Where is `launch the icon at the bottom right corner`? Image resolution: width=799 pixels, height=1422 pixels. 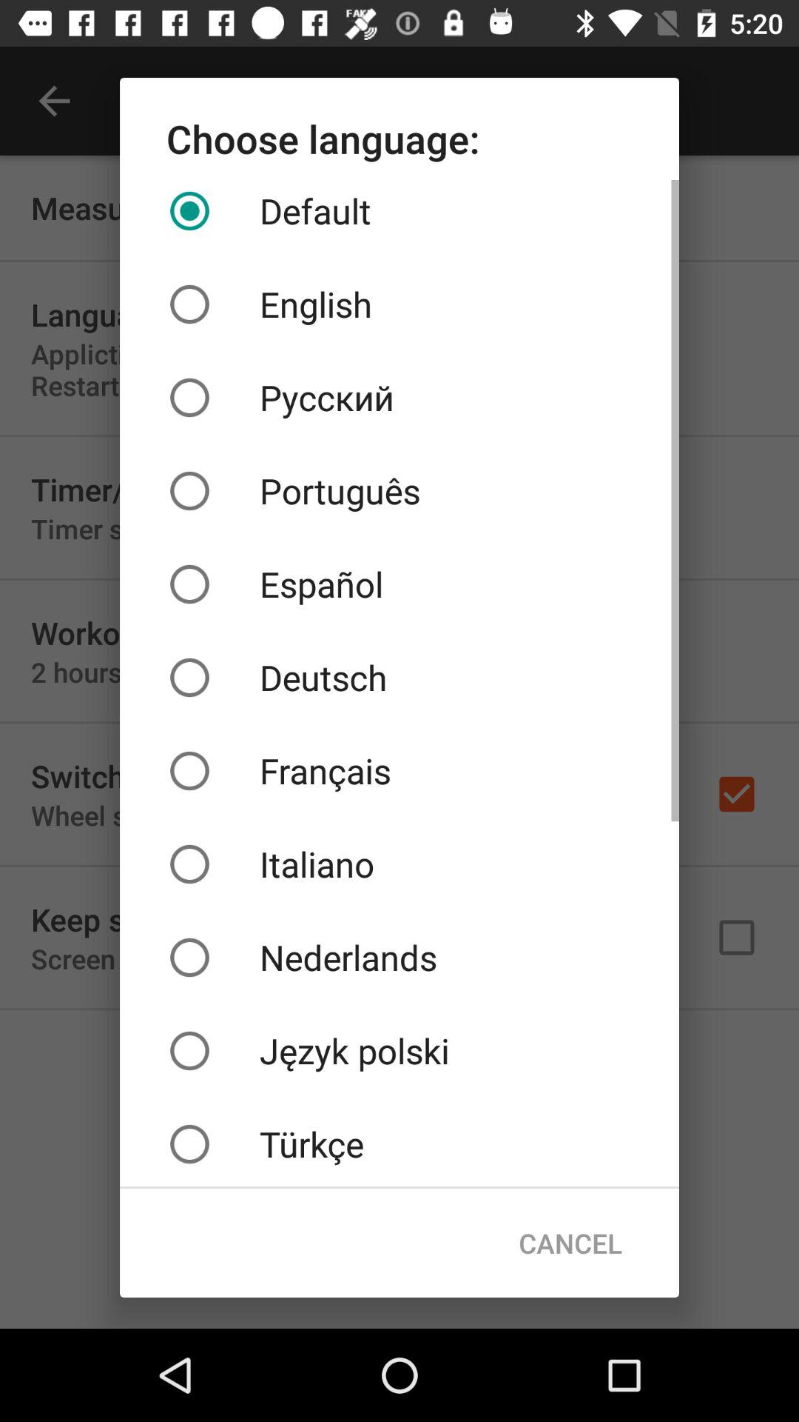 launch the icon at the bottom right corner is located at coordinates (570, 1243).